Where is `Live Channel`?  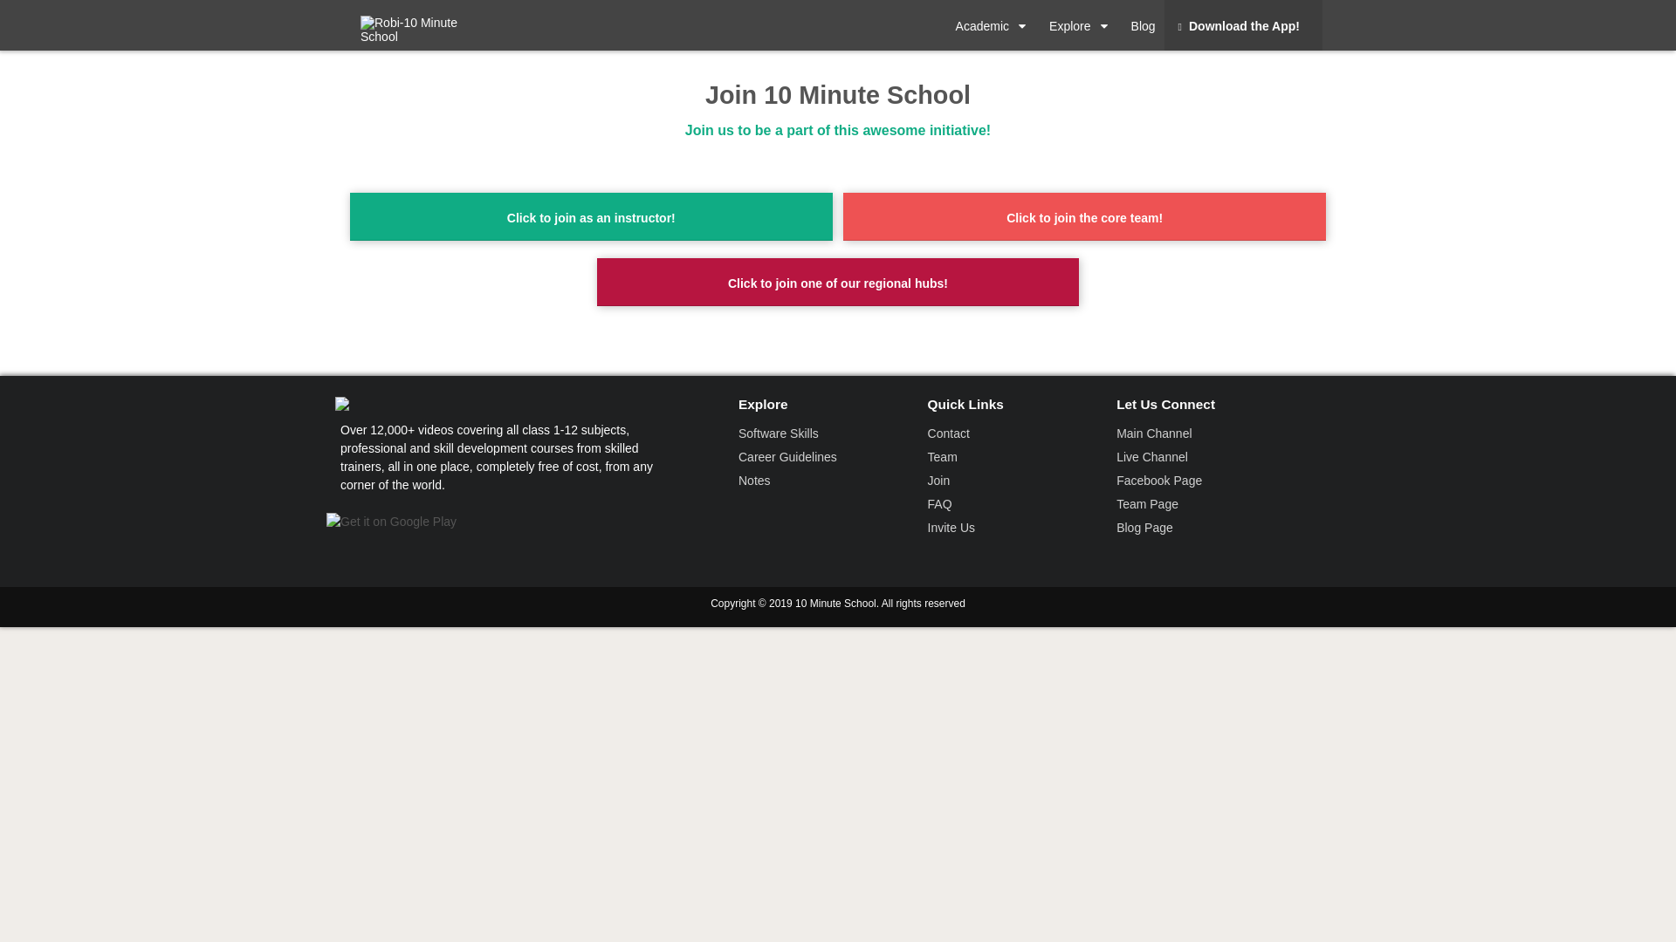 Live Channel is located at coordinates (1152, 457).